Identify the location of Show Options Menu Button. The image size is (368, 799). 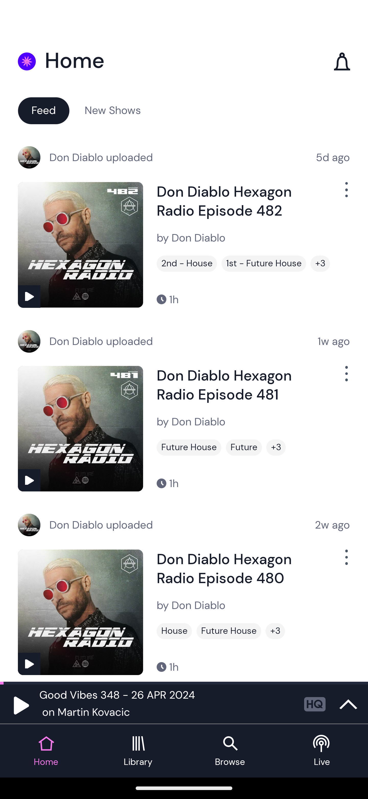
(346, 561).